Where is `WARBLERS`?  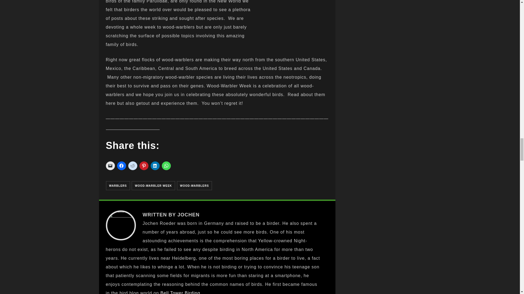 WARBLERS is located at coordinates (118, 186).